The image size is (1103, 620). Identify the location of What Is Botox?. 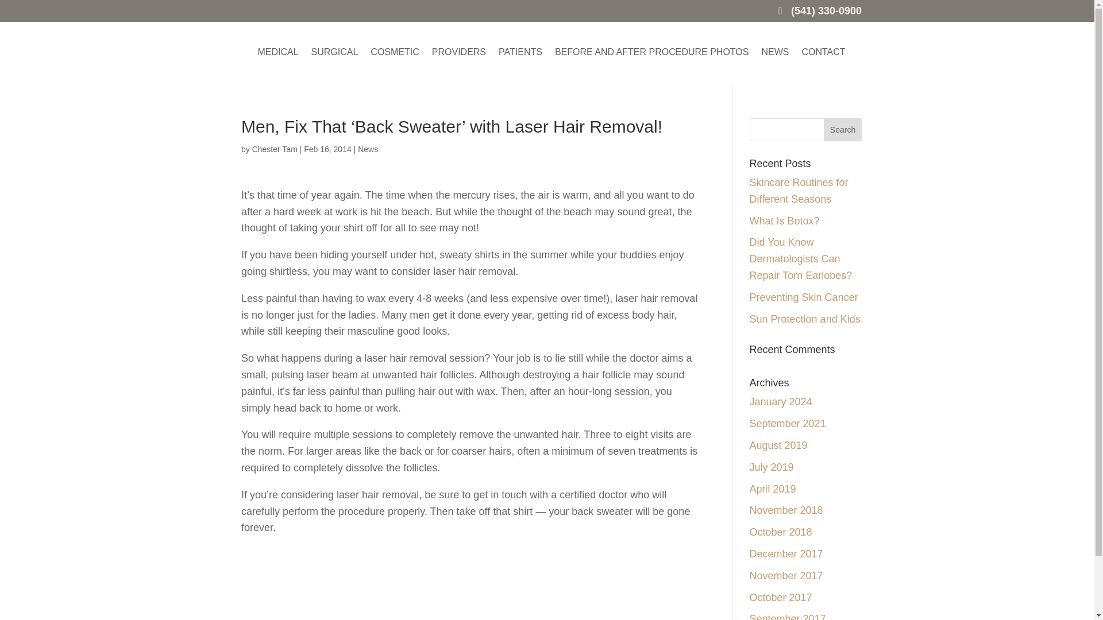
(785, 220).